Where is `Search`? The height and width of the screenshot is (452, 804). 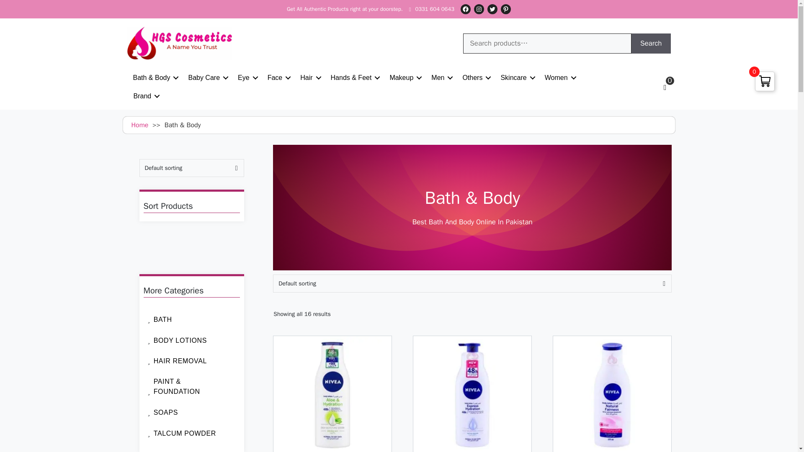
Search is located at coordinates (651, 44).